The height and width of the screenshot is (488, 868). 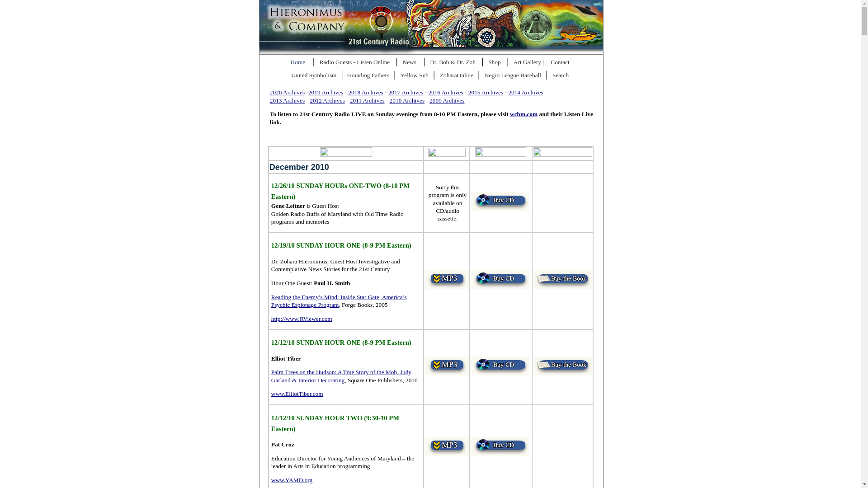 What do you see at coordinates (406, 92) in the screenshot?
I see `2017 Archives` at bounding box center [406, 92].